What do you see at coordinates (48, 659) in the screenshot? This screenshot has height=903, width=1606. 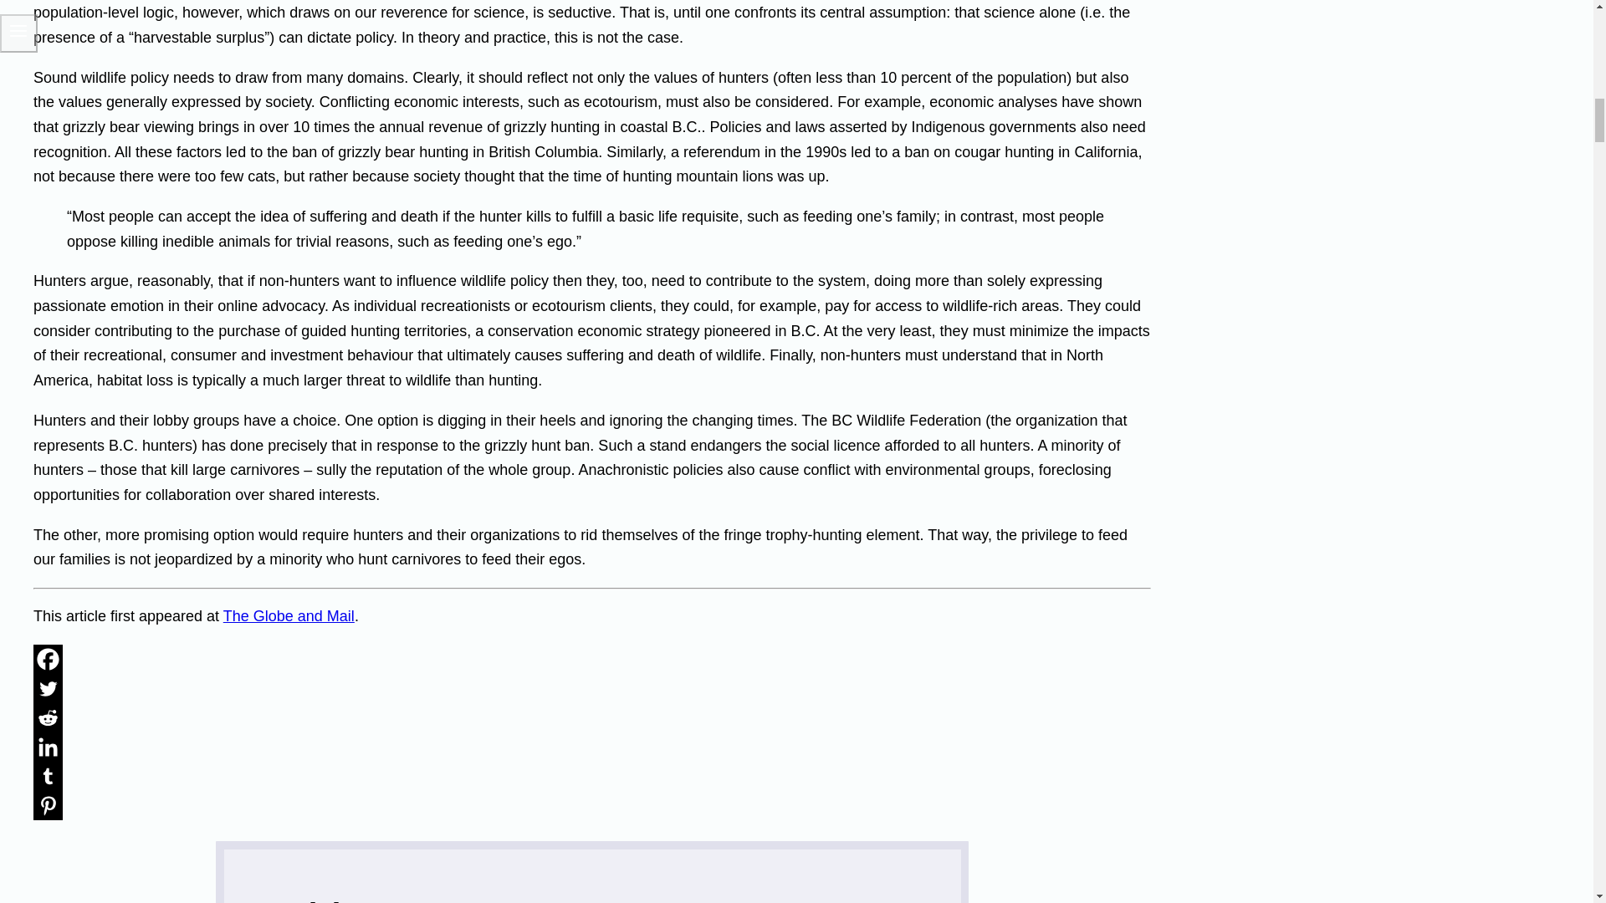 I see `Facebook` at bounding box center [48, 659].